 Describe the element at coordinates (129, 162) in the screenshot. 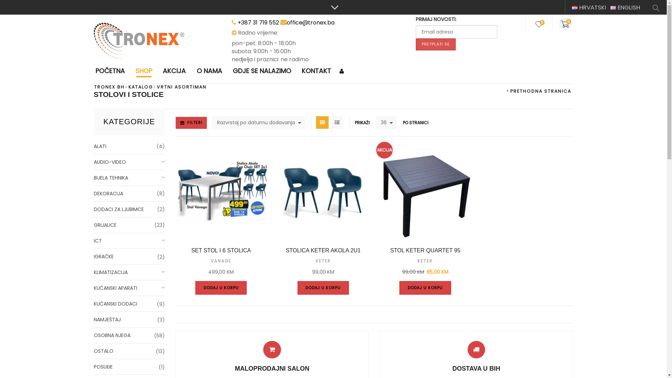

I see `AUDIO-VIDEO` at that location.